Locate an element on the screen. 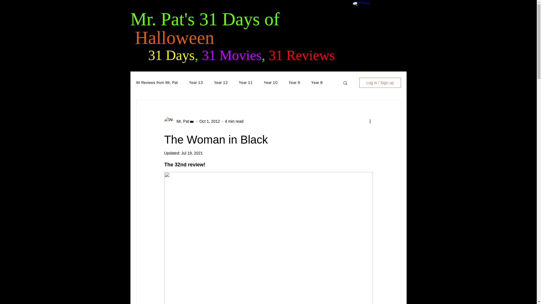 The height and width of the screenshot is (304, 541). Year 8 is located at coordinates (317, 83).